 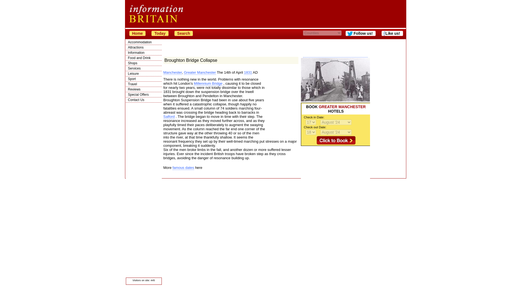 What do you see at coordinates (143, 42) in the screenshot?
I see `Accommodation` at bounding box center [143, 42].